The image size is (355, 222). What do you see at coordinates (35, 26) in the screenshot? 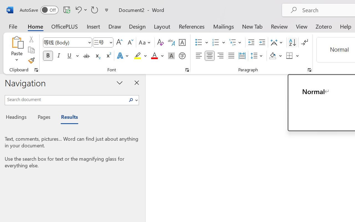
I see `Home` at bounding box center [35, 26].